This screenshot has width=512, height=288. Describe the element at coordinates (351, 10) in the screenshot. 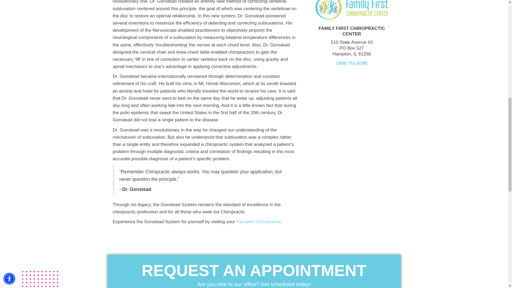

I see `Chiropractic Hampton IL Family First Chiropractic Center` at that location.